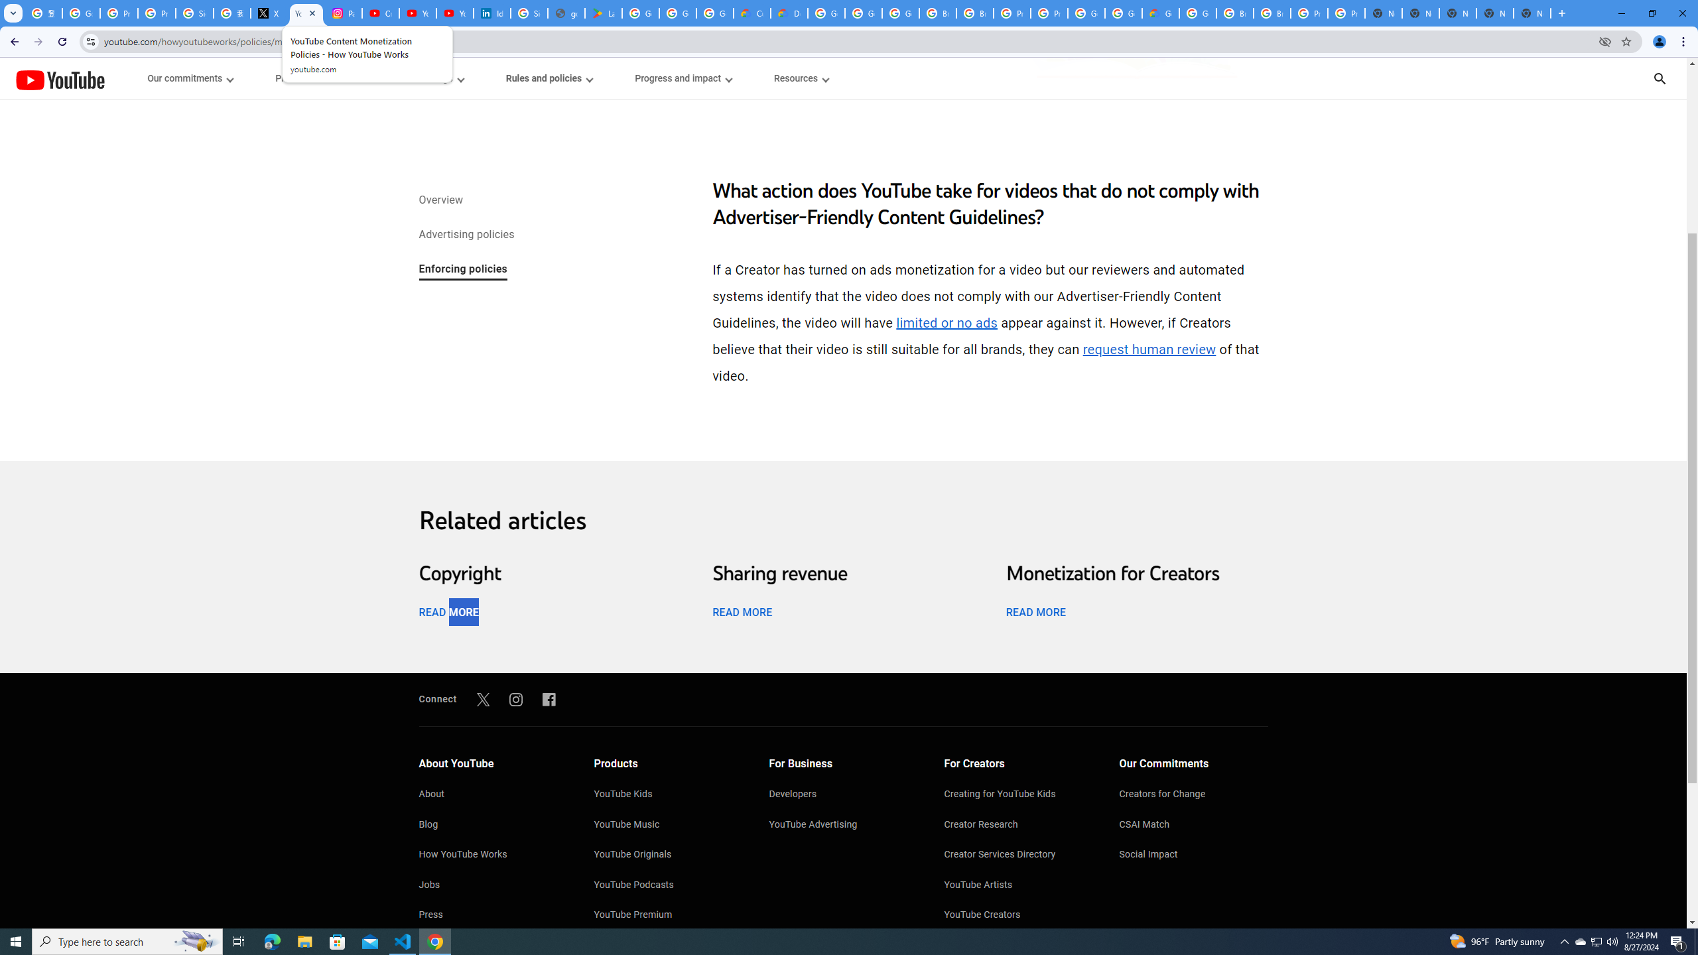 Image resolution: width=1698 pixels, height=955 pixels. What do you see at coordinates (1194, 856) in the screenshot?
I see `Social Impact` at bounding box center [1194, 856].